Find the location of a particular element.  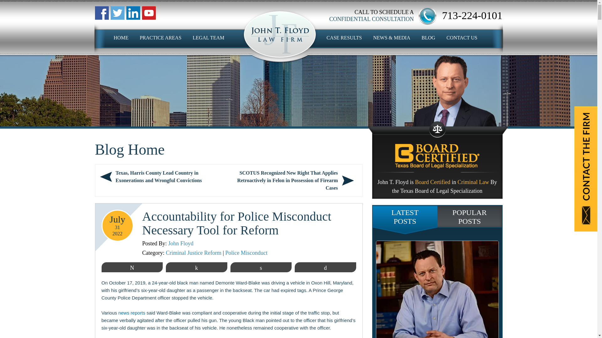

LEGAL TEAM is located at coordinates (208, 38).